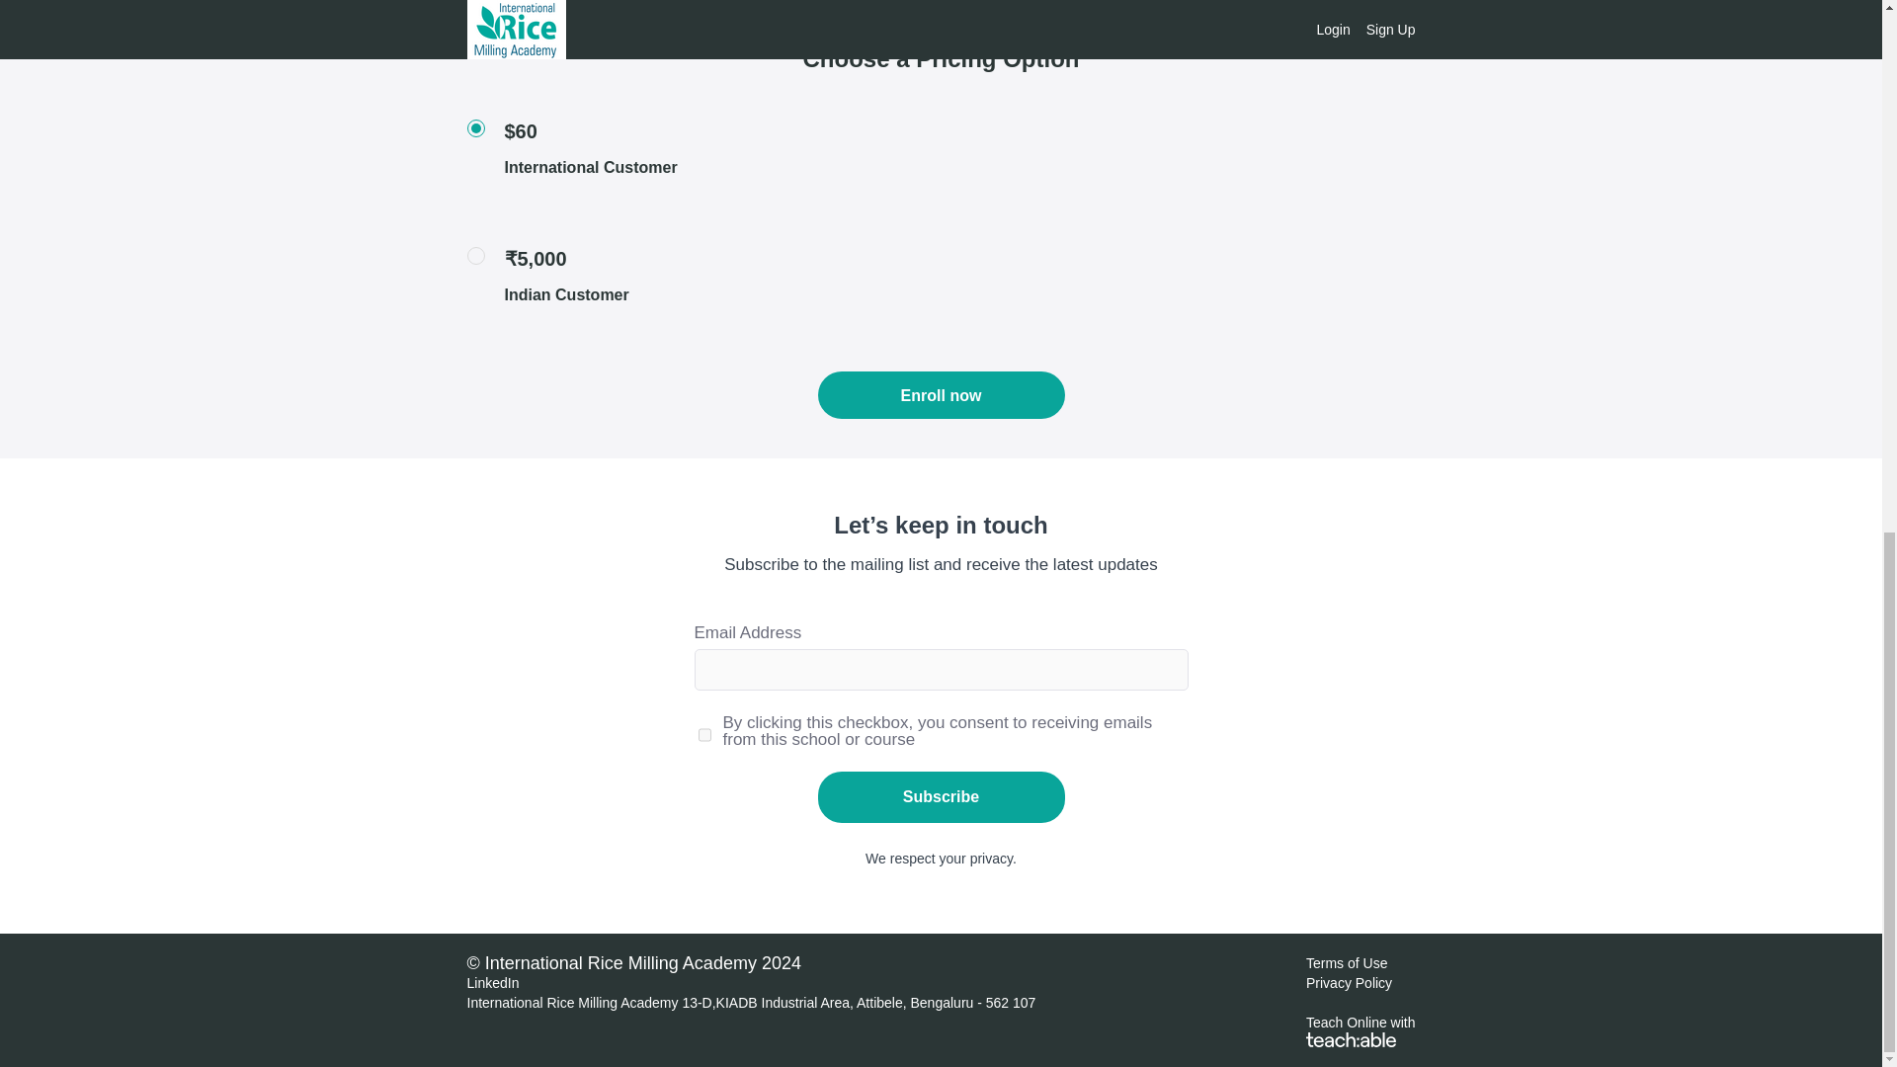 The width and height of the screenshot is (1897, 1067). What do you see at coordinates (1361, 1029) in the screenshot?
I see `Teach Online with` at bounding box center [1361, 1029].